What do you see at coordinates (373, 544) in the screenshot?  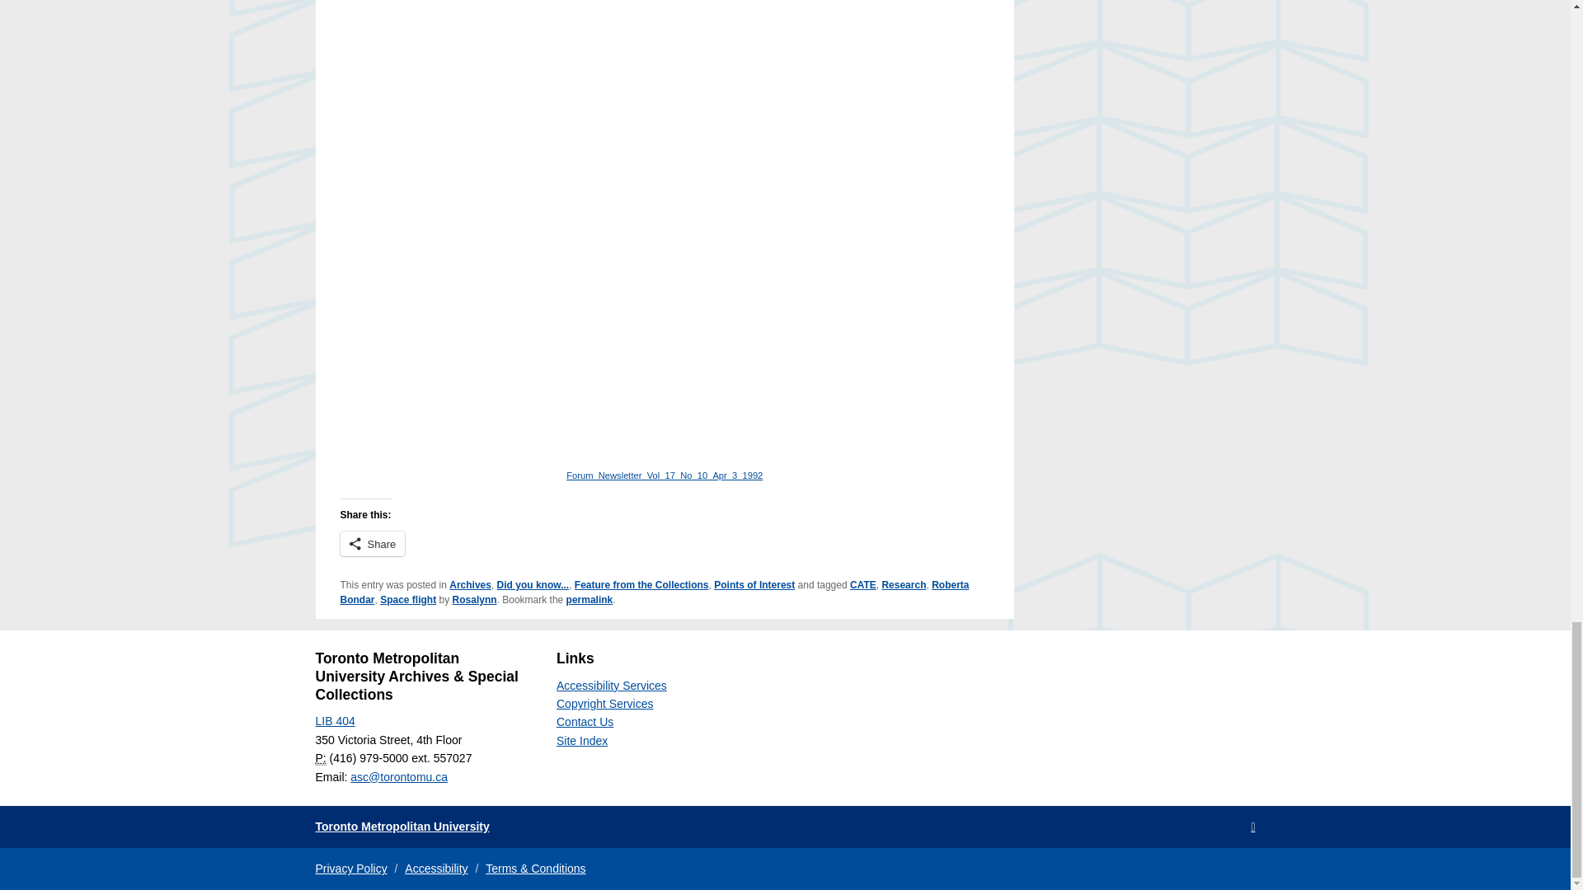 I see `Share` at bounding box center [373, 544].